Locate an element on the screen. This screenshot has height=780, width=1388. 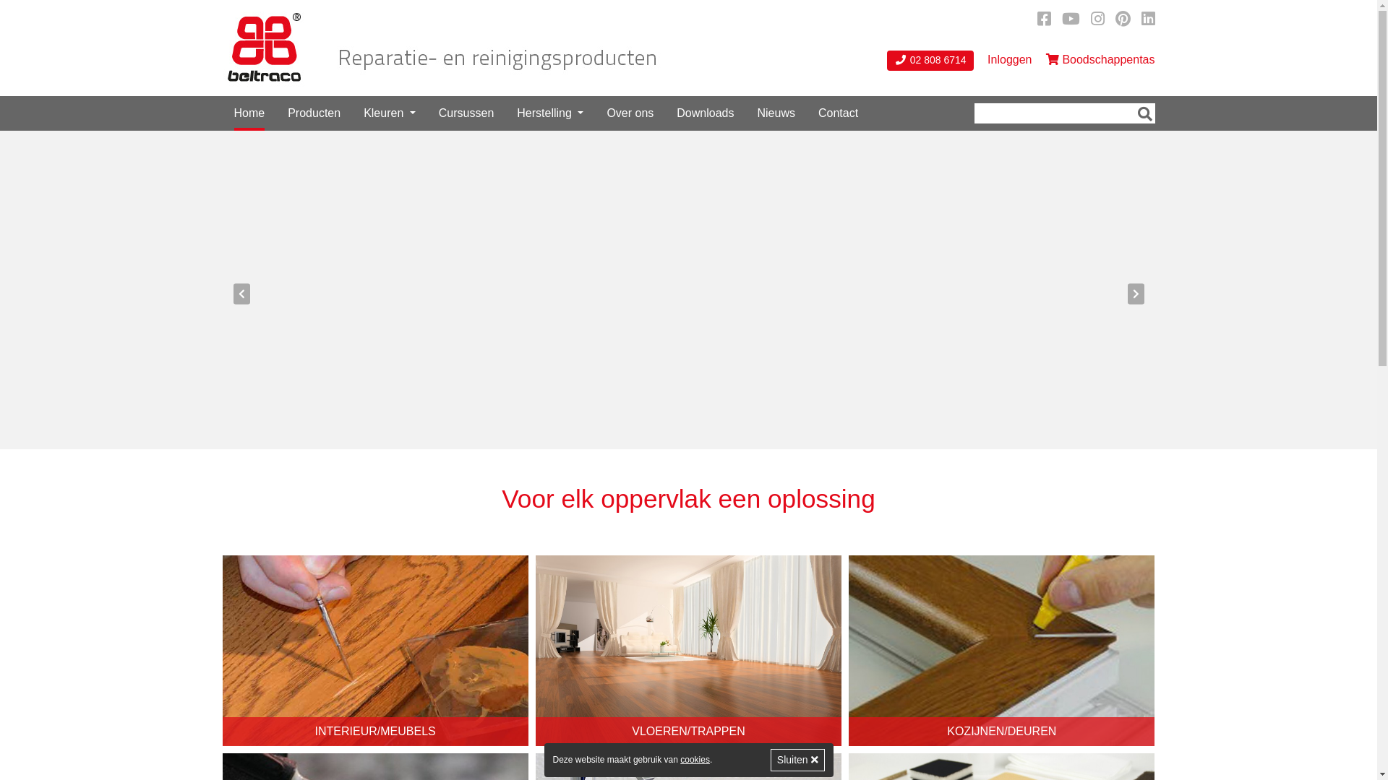
Cursussen is located at coordinates (466, 113).